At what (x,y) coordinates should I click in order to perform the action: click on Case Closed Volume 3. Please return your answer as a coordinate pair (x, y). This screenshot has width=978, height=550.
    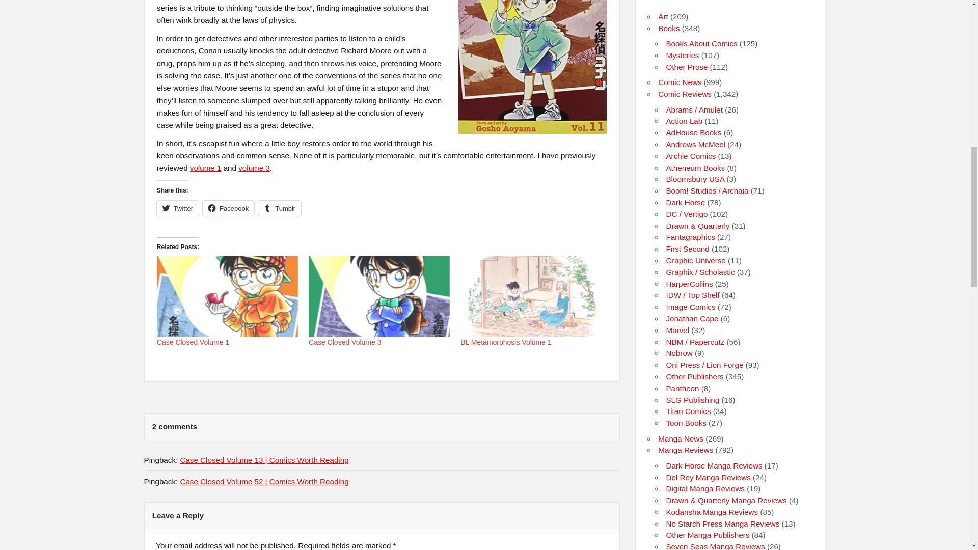
    Looking at the image, I should click on (345, 342).